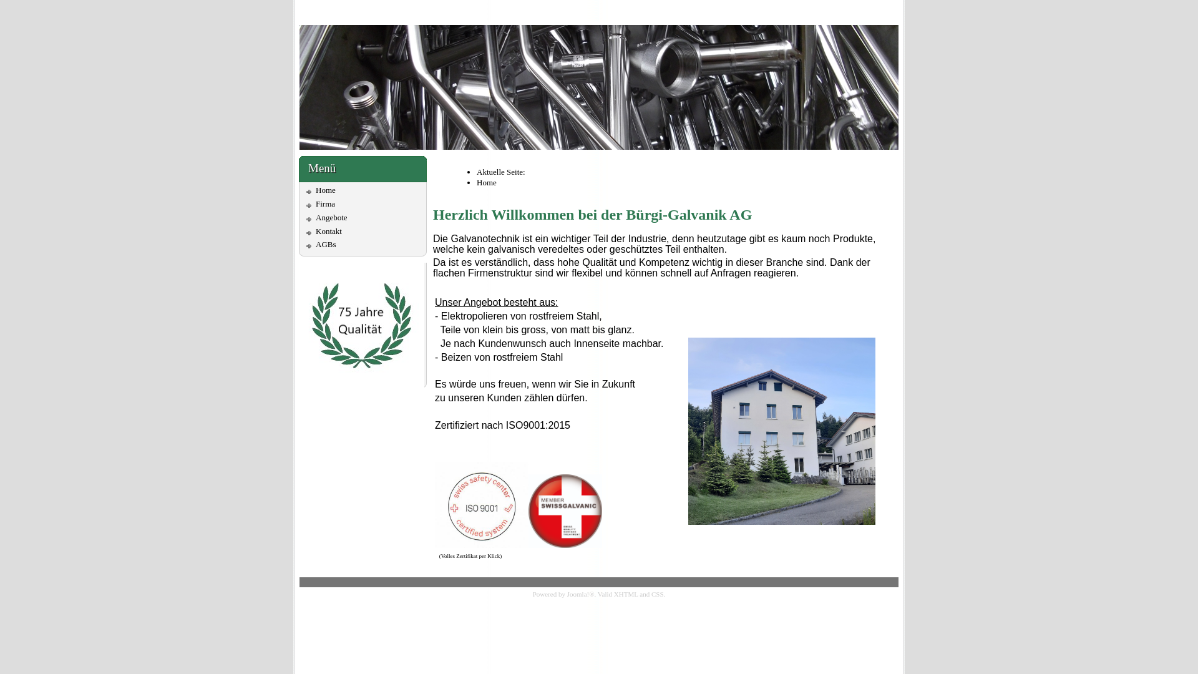 The width and height of the screenshot is (1198, 674). I want to click on Firmengebaeude, so click(782, 431).